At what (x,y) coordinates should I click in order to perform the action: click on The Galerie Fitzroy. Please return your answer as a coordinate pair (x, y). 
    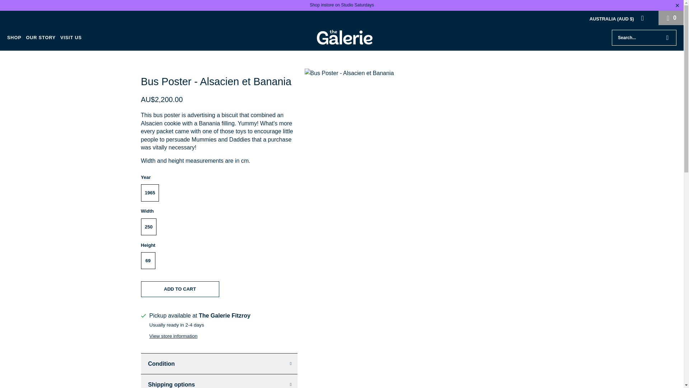
    Looking at the image, I should click on (344, 38).